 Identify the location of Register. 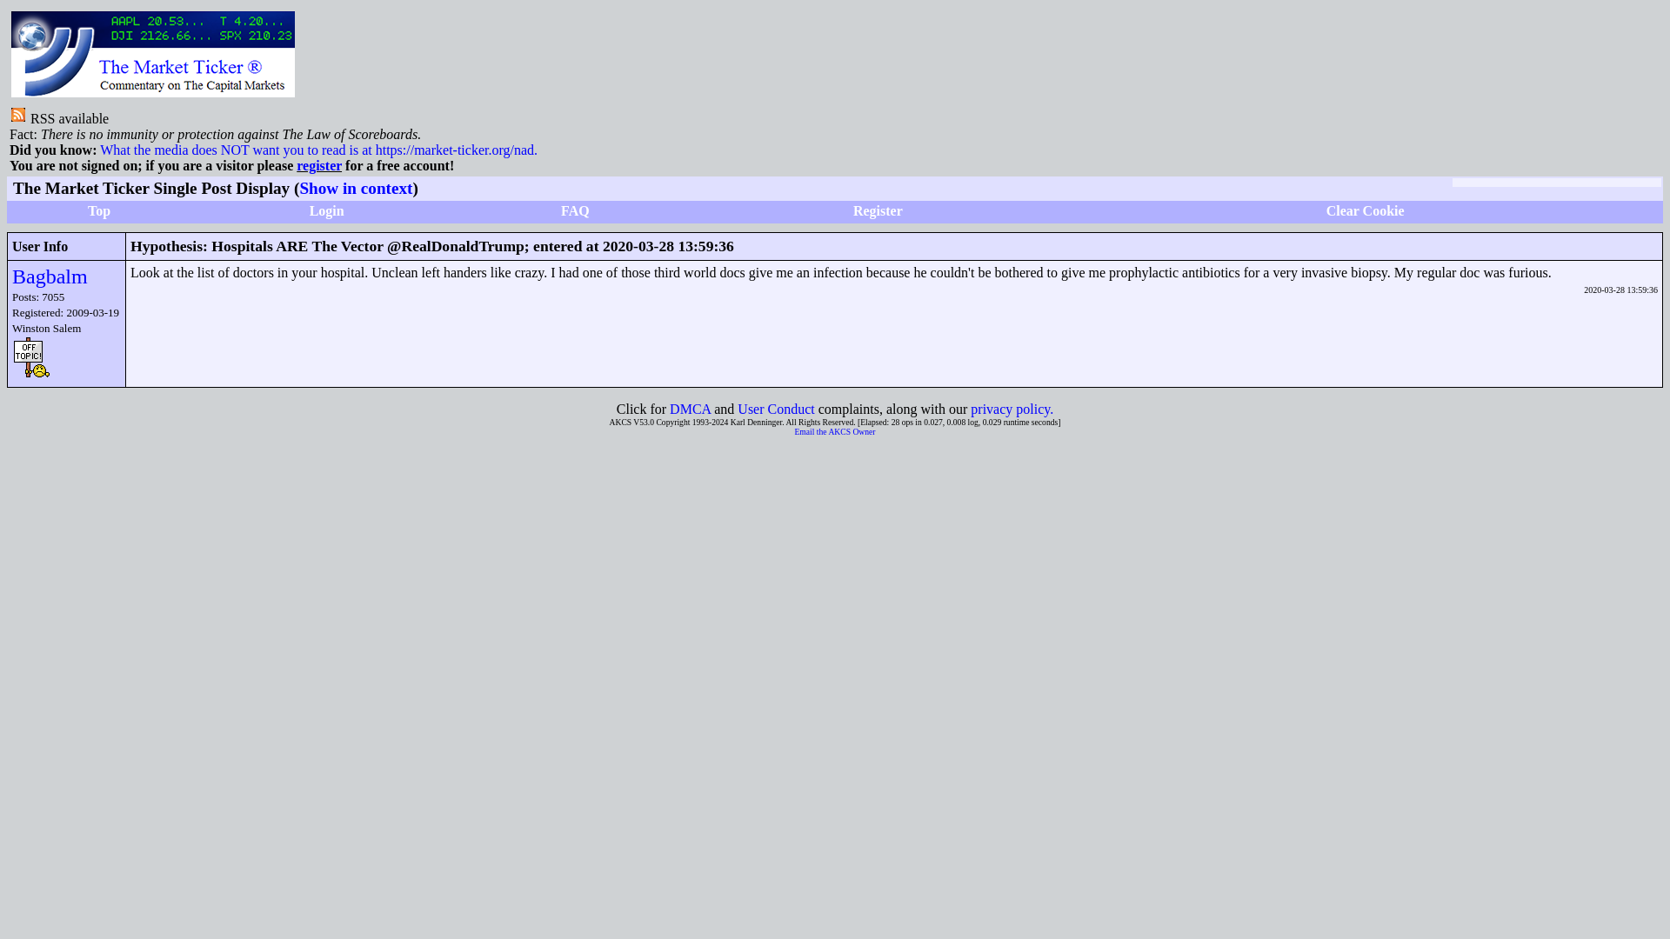
(878, 210).